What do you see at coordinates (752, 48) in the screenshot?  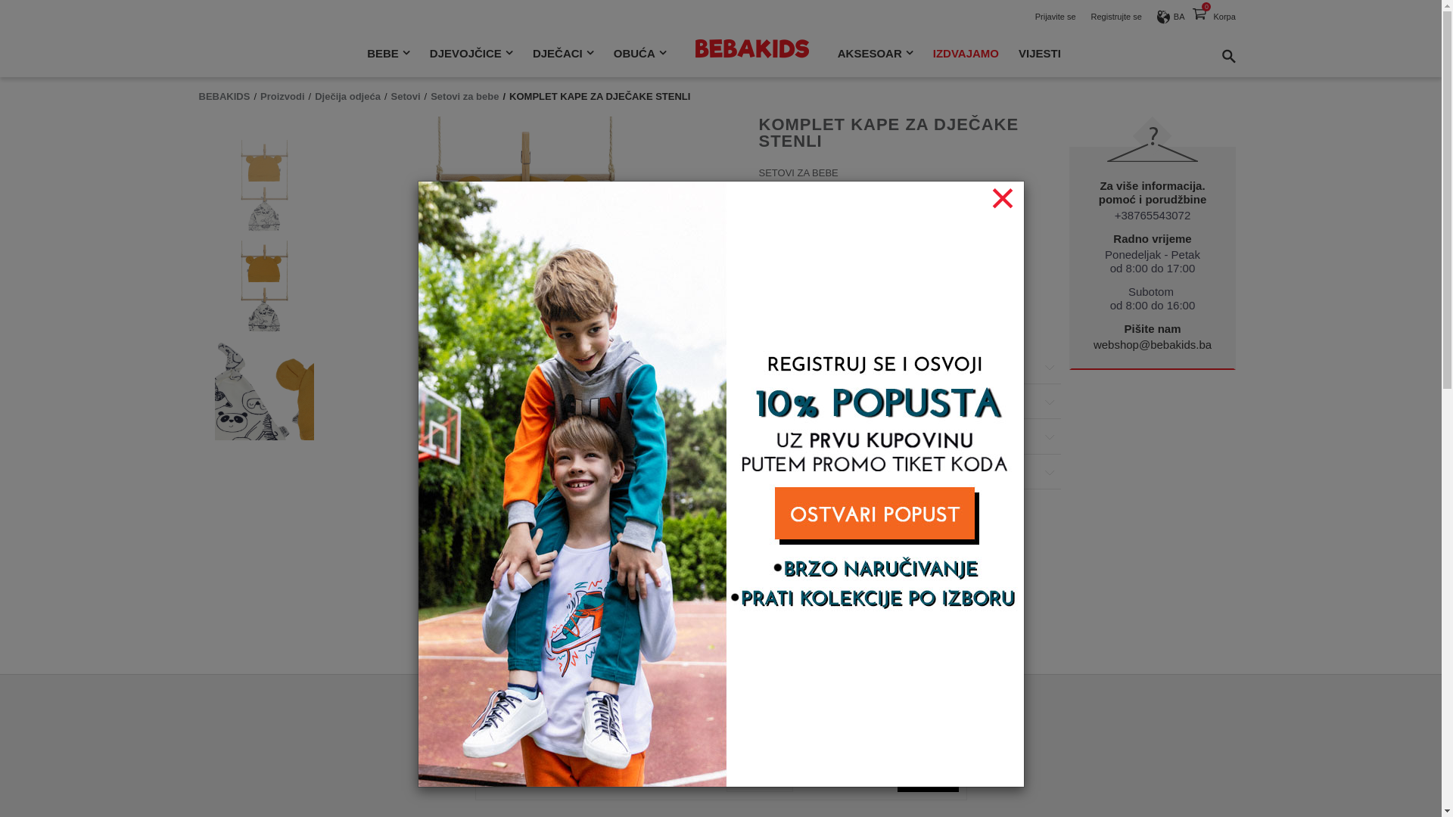 I see `Beba kids` at bounding box center [752, 48].